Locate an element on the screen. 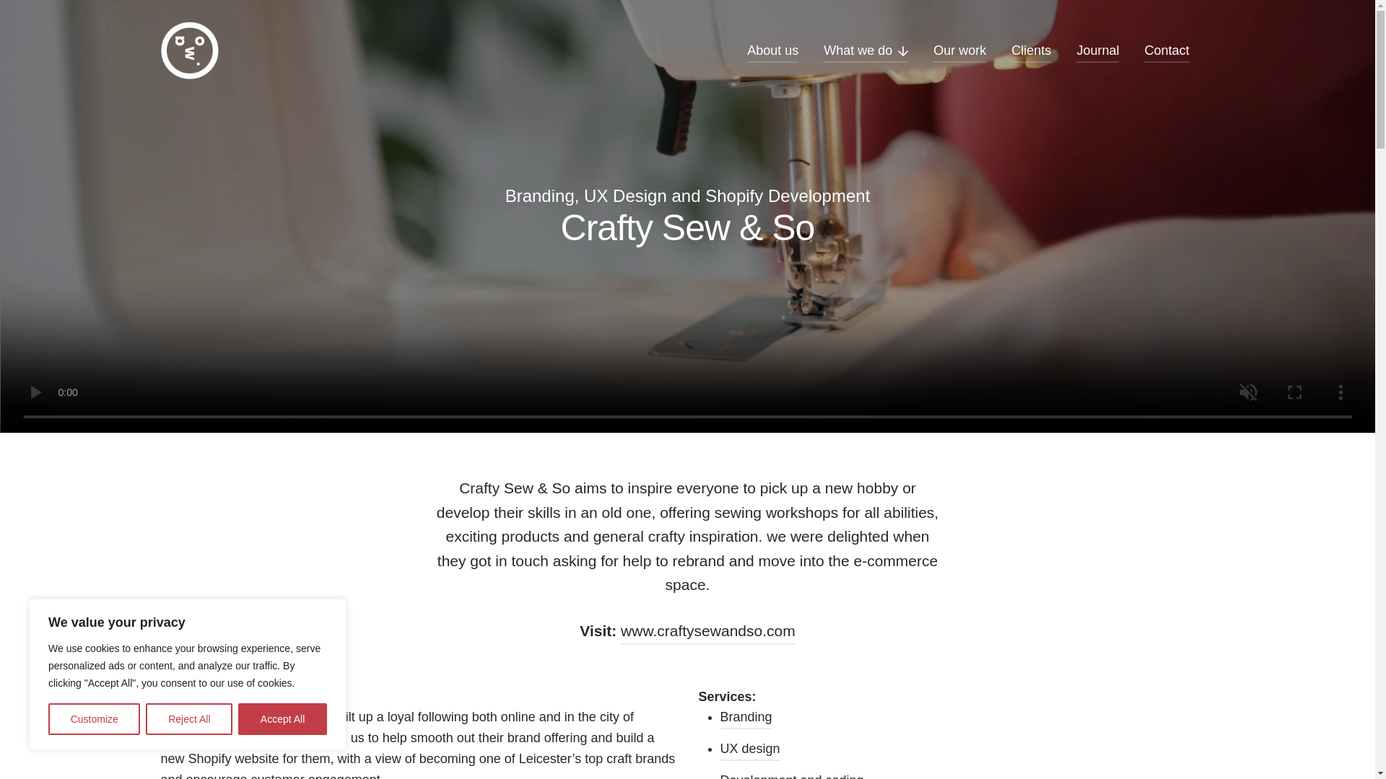 Image resolution: width=1386 pixels, height=779 pixels. Clients is located at coordinates (1031, 50).